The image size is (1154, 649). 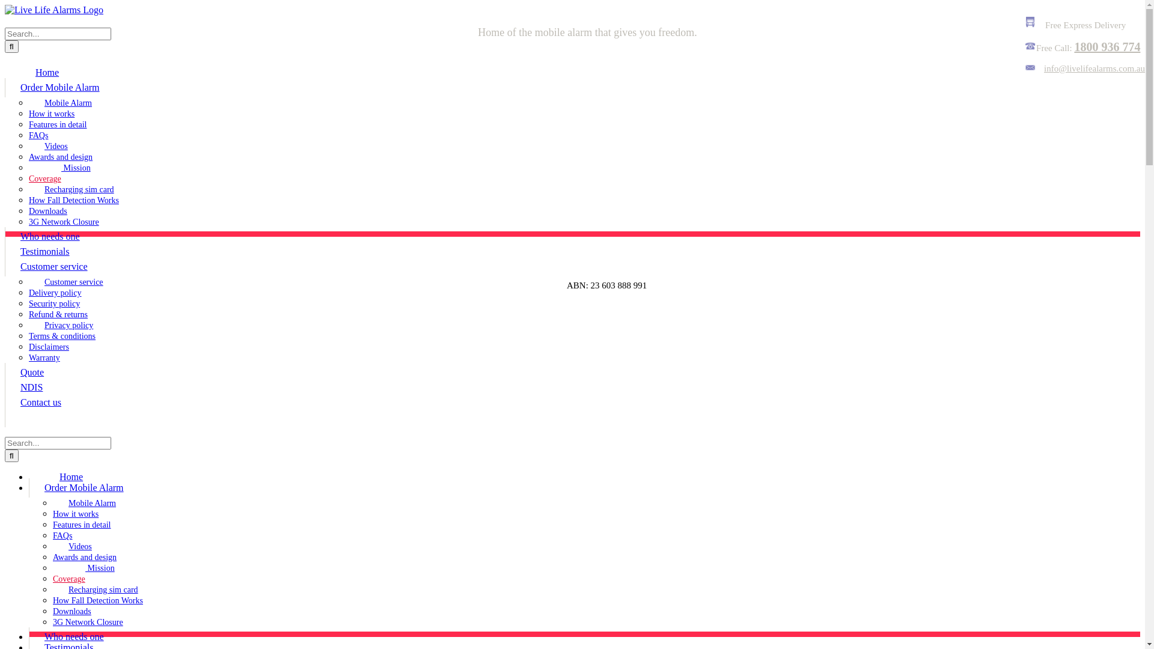 I want to click on Recharging sim card, so click(x=72, y=190).